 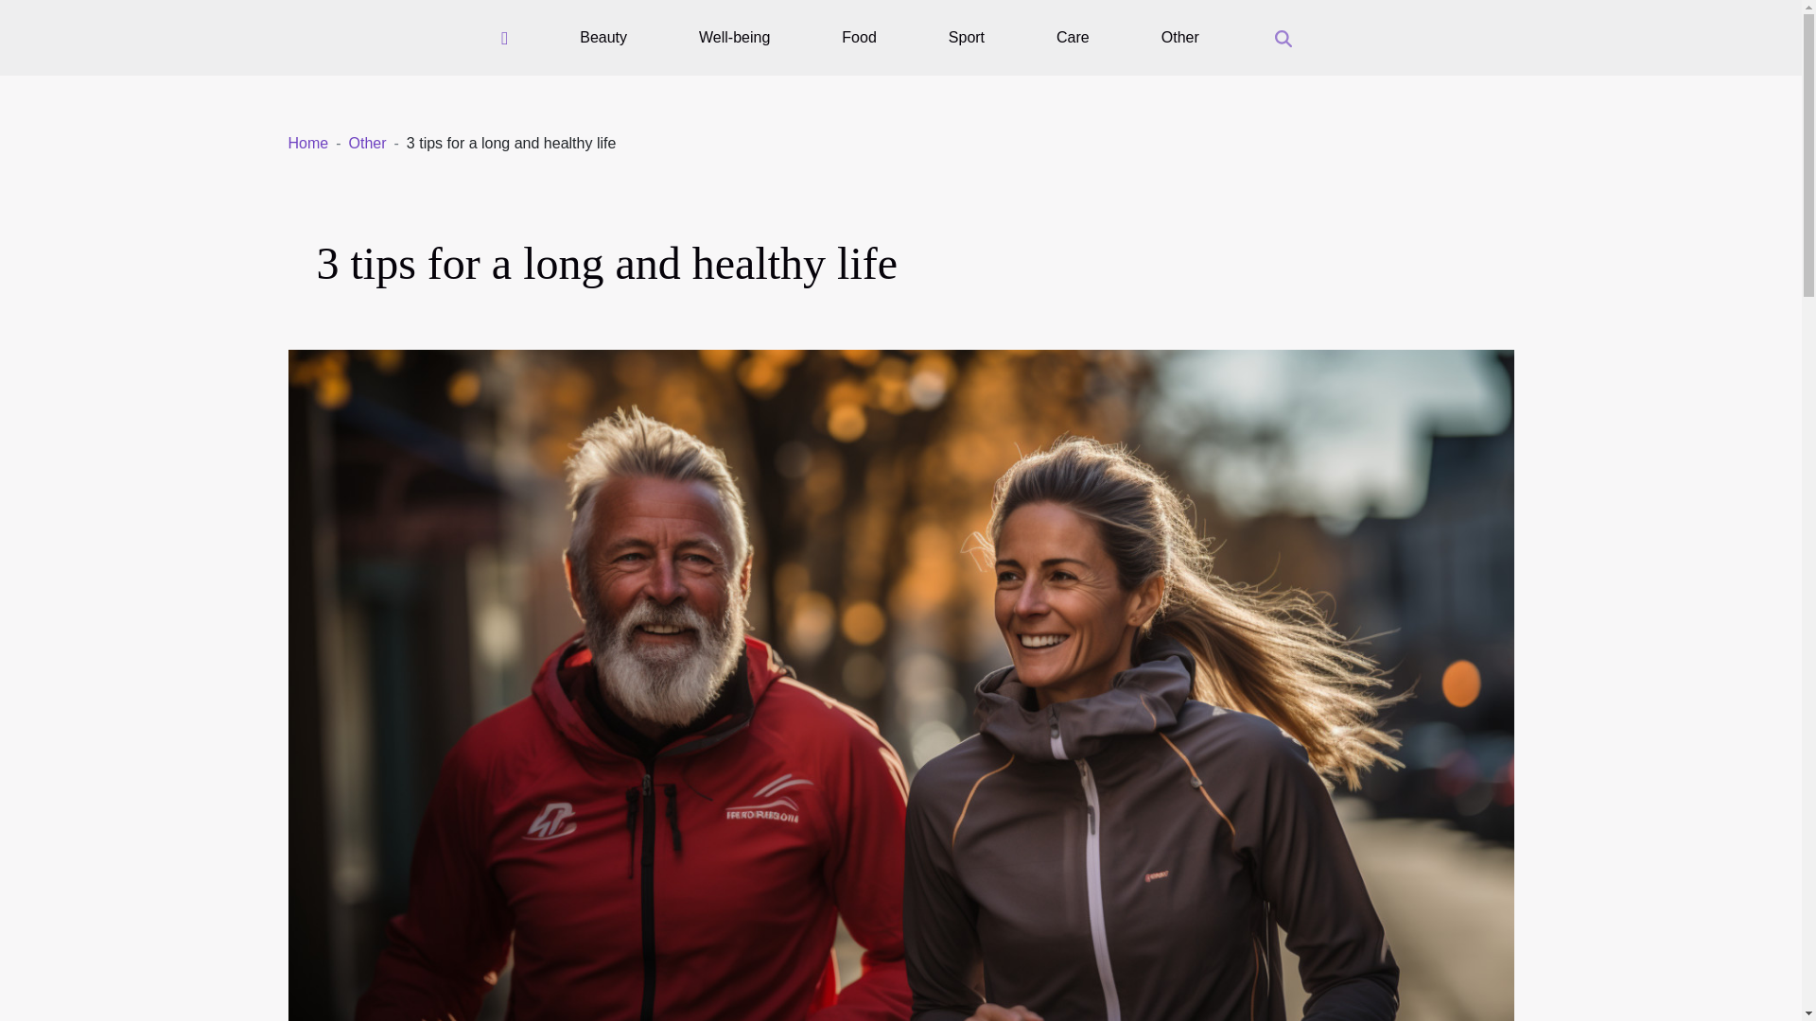 What do you see at coordinates (858, 38) in the screenshot?
I see `Food` at bounding box center [858, 38].